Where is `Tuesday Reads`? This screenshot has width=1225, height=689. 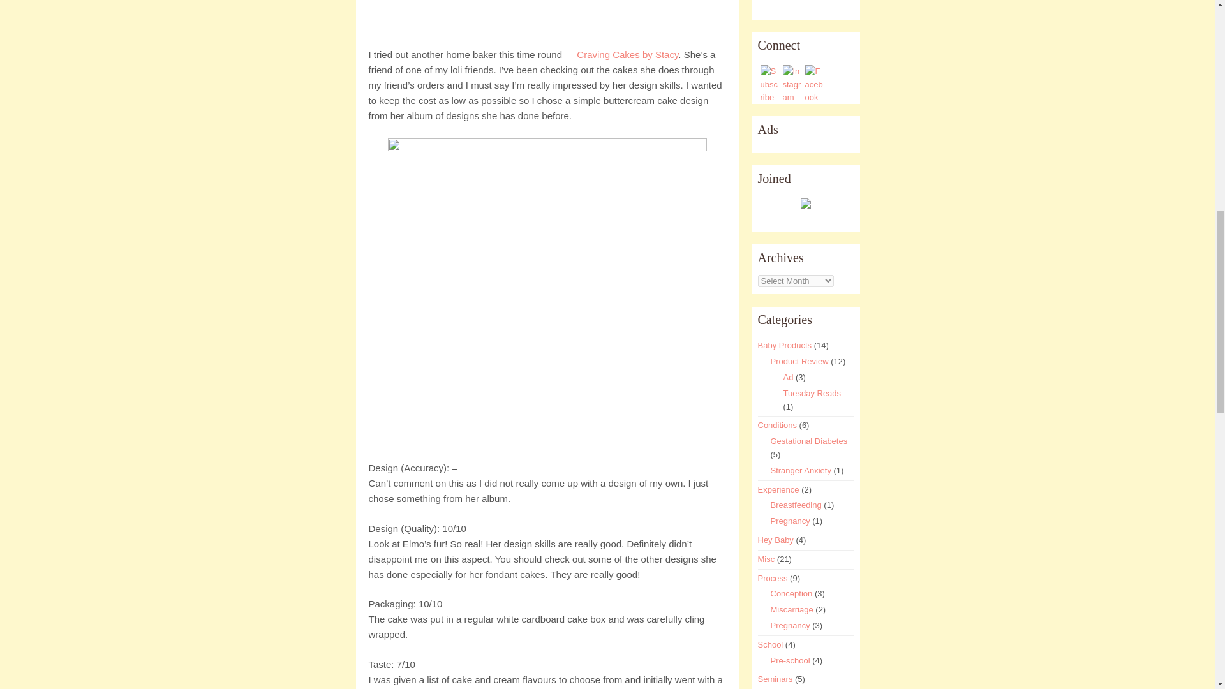 Tuesday Reads is located at coordinates (813, 393).